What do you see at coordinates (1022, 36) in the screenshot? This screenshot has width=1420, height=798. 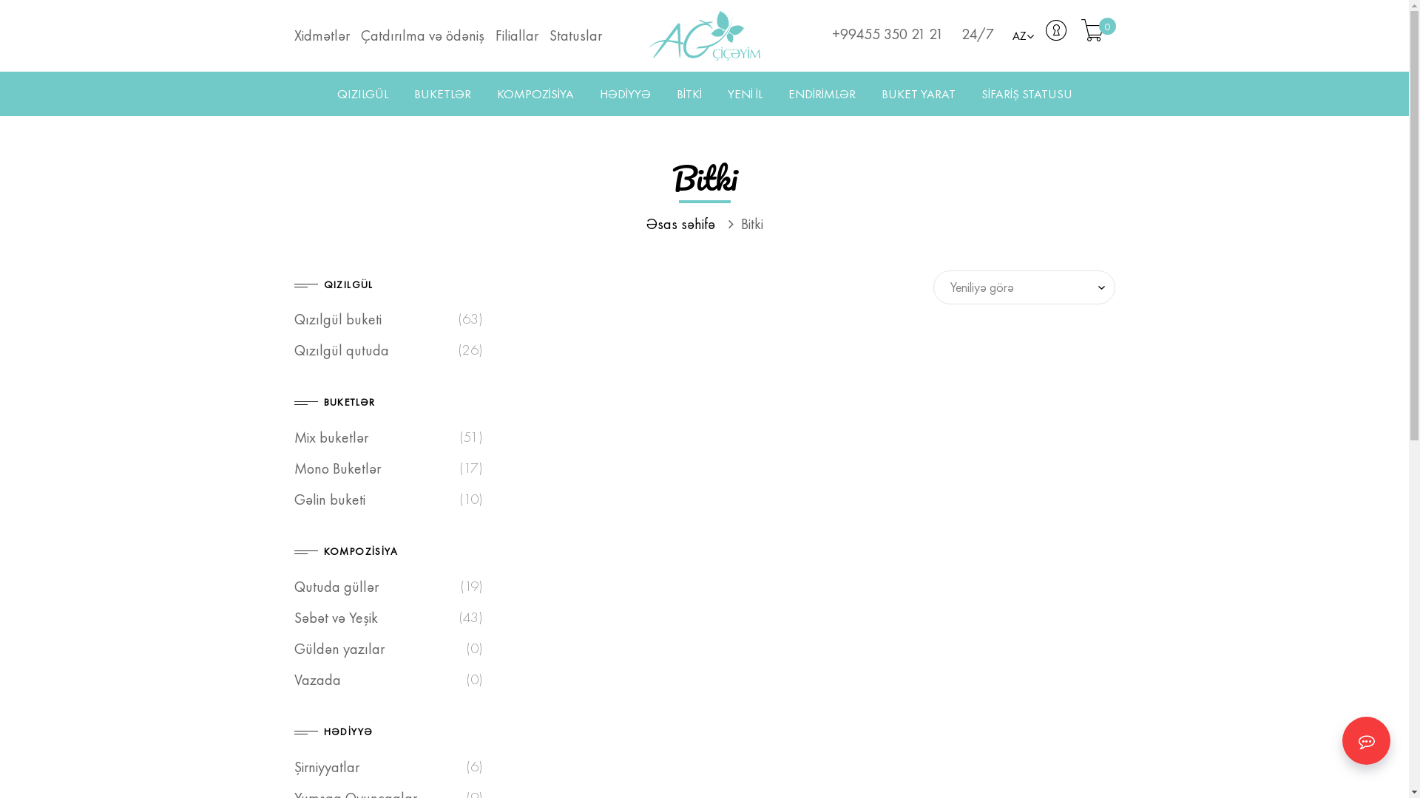 I see `AZ` at bounding box center [1022, 36].